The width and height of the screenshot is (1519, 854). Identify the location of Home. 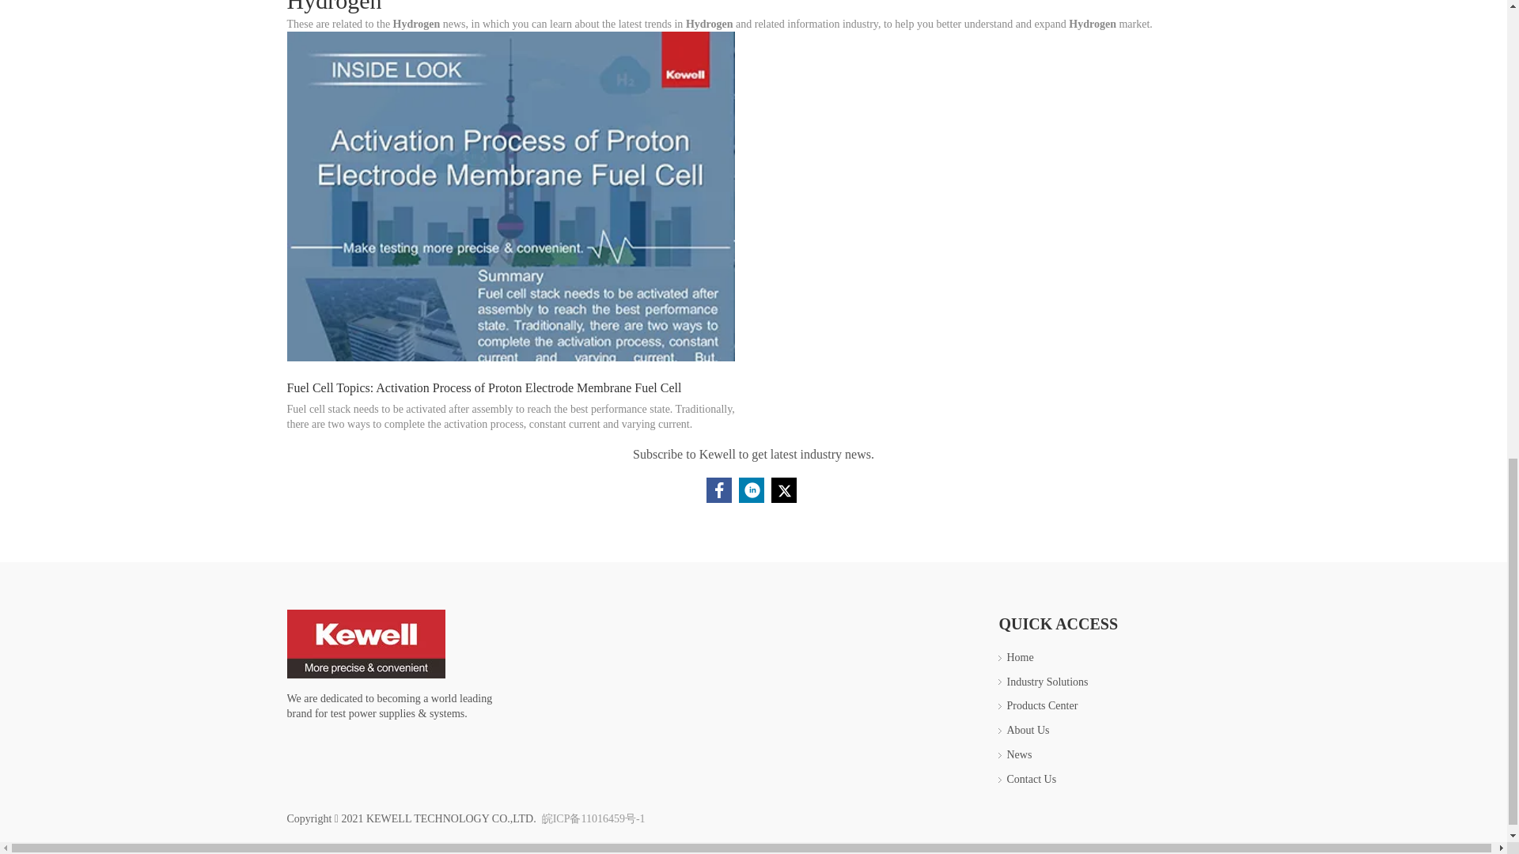
(1019, 658).